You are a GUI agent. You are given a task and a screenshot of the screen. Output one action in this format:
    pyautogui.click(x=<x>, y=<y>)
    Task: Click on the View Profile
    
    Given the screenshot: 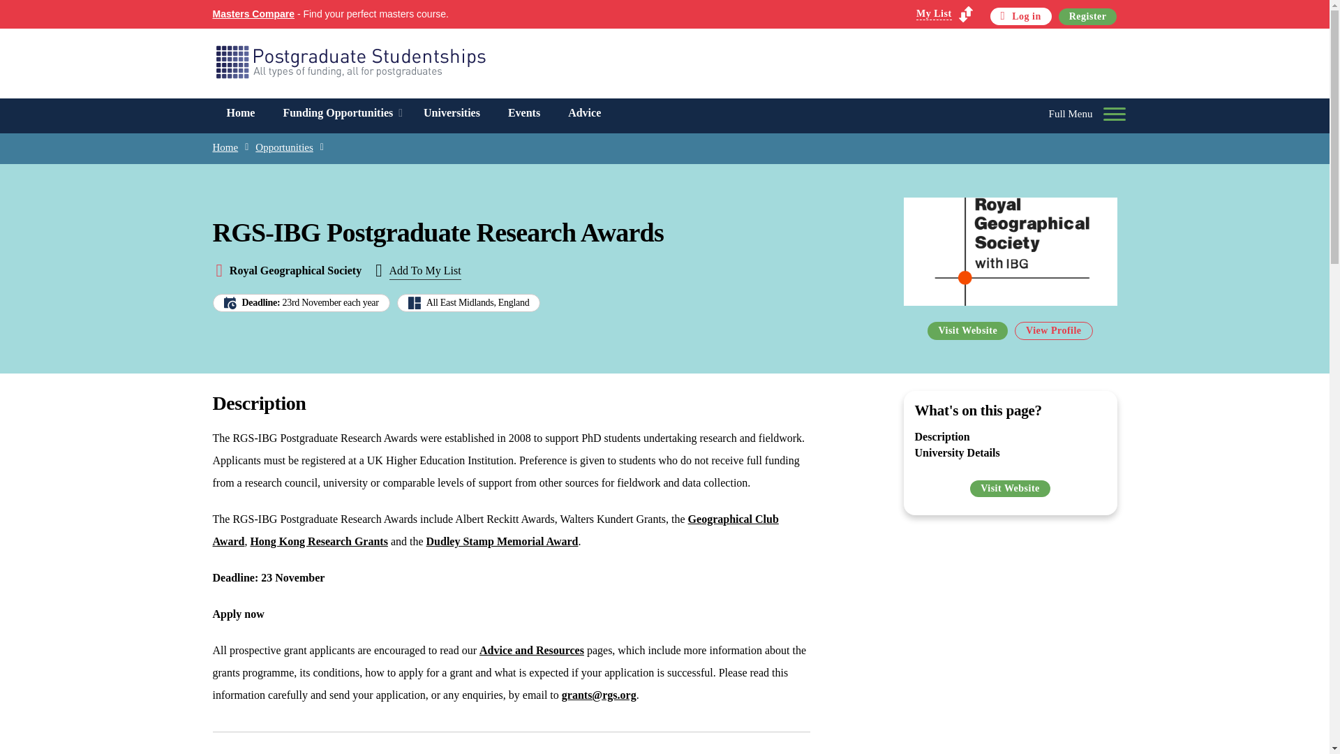 What is the action you would take?
    pyautogui.click(x=1052, y=331)
    